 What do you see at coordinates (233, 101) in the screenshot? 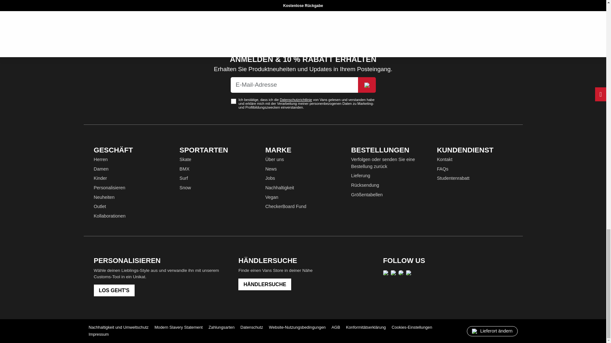
I see `on` at bounding box center [233, 101].